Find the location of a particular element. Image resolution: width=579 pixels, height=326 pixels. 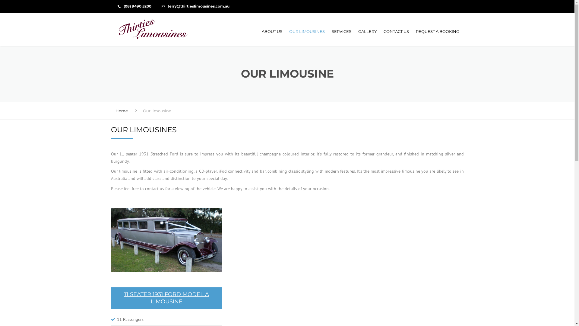

CONTACT US is located at coordinates (396, 31).